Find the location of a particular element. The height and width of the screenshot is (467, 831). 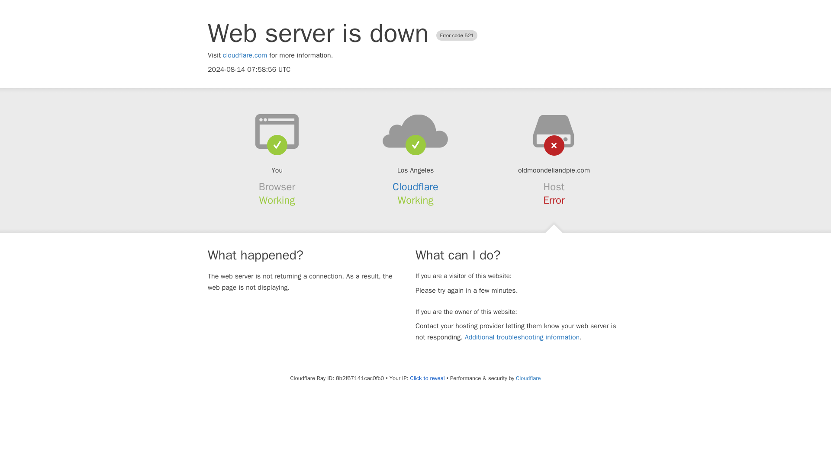

Click to reveal is located at coordinates (428, 378).